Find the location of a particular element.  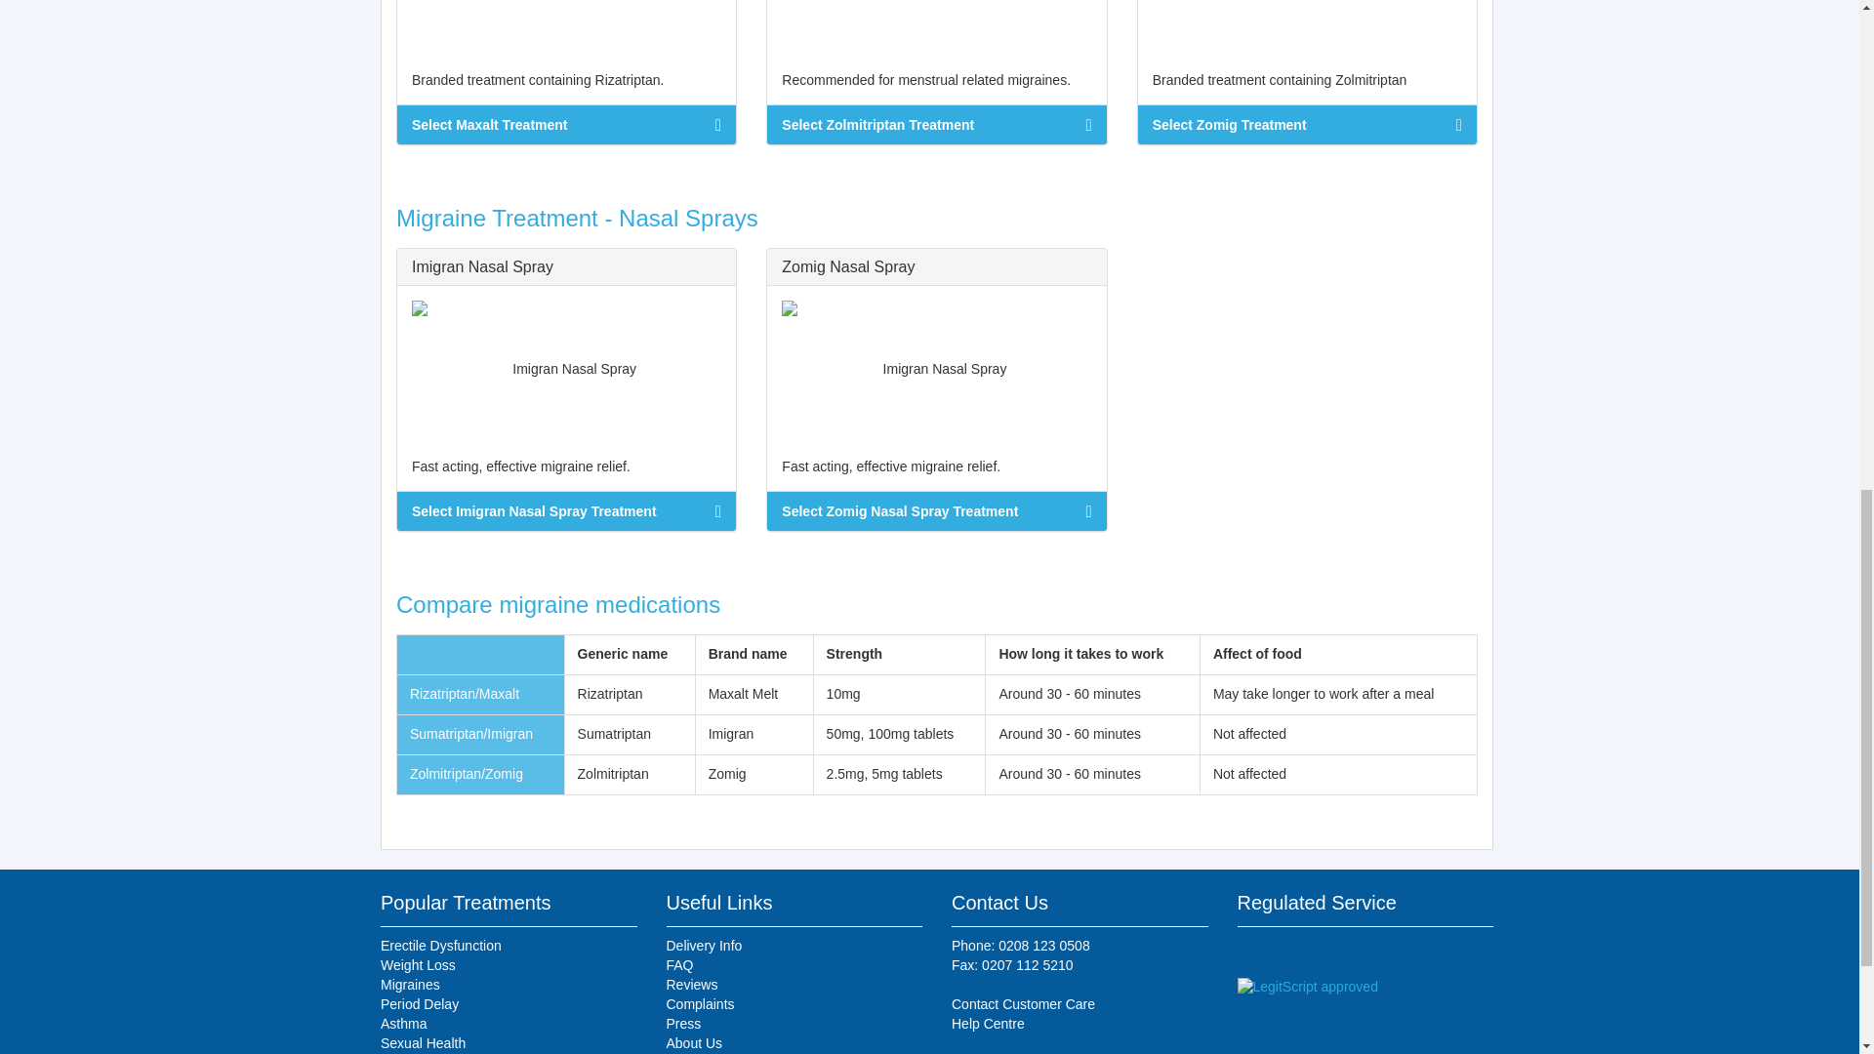

Asthma is located at coordinates (508, 1025).